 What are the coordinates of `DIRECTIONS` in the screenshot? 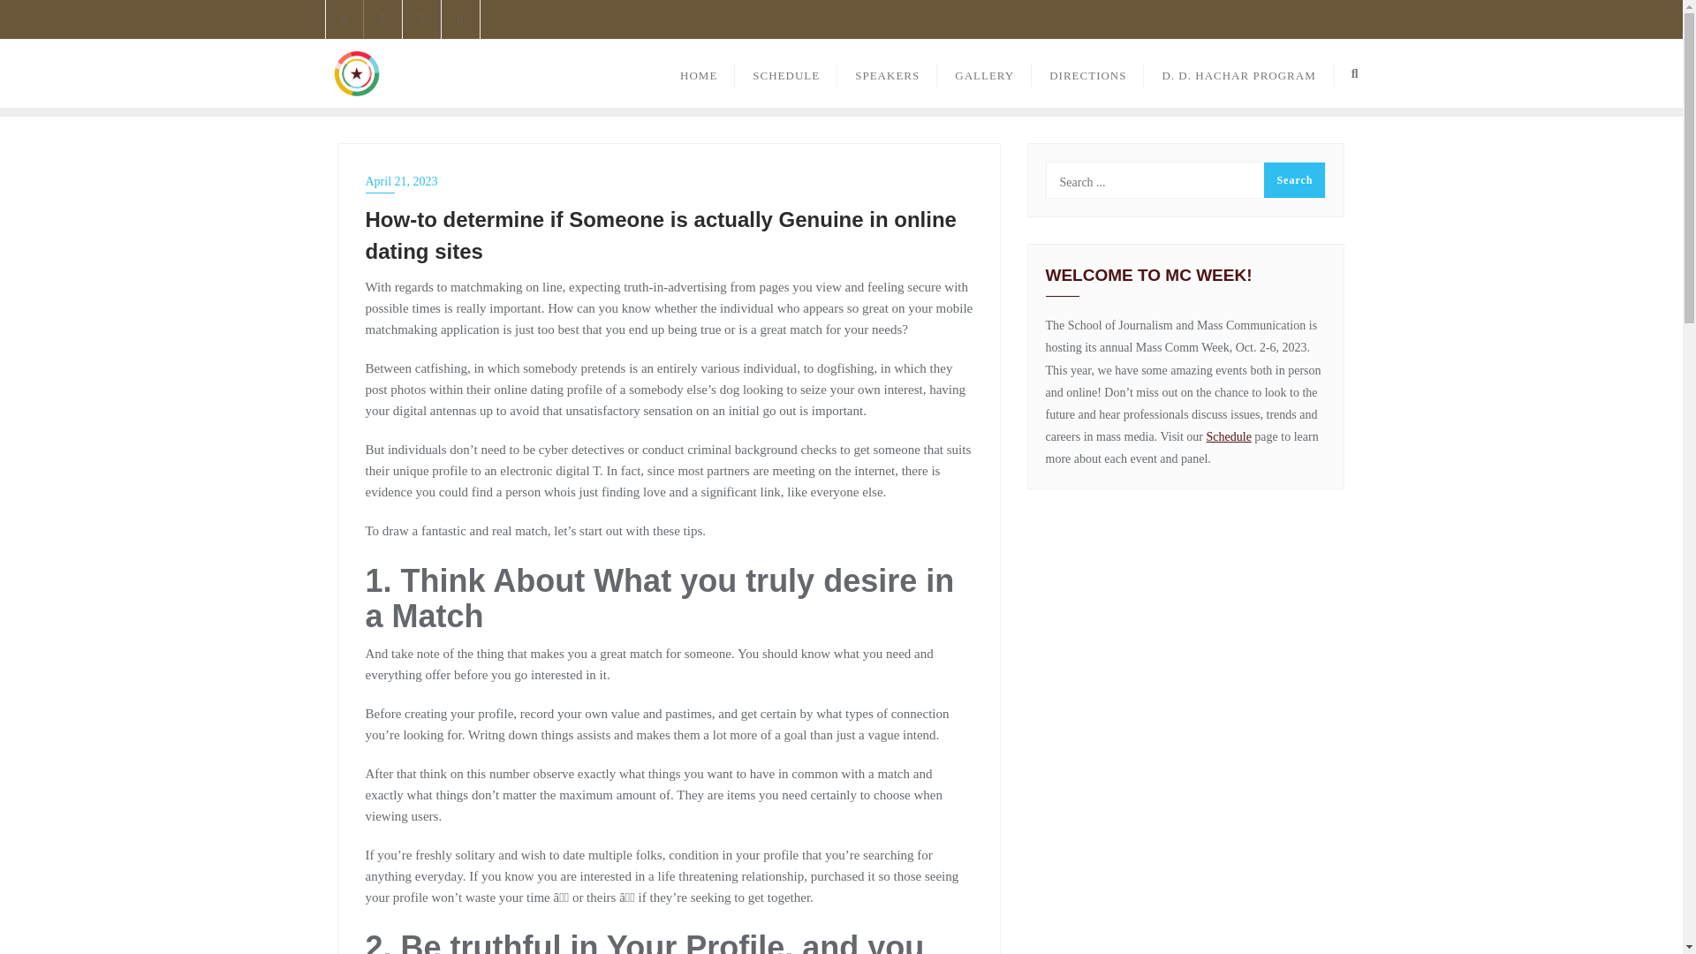 It's located at (1086, 74).